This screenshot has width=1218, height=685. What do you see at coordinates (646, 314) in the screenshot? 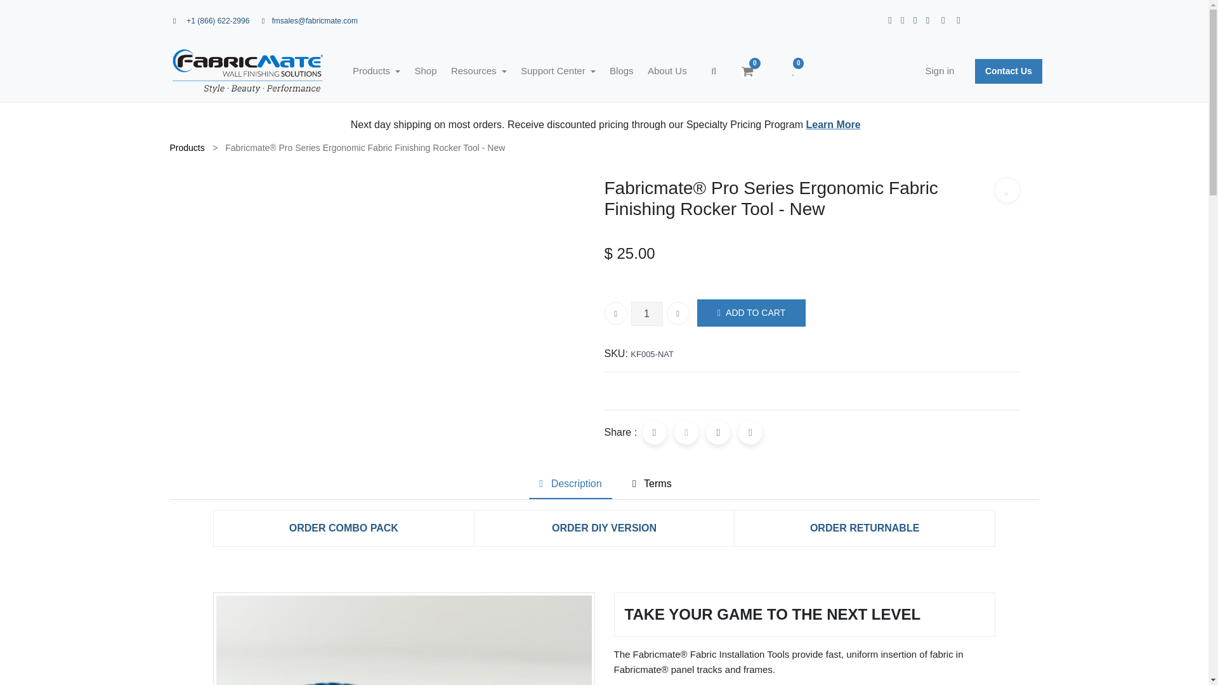
I see `1` at bounding box center [646, 314].